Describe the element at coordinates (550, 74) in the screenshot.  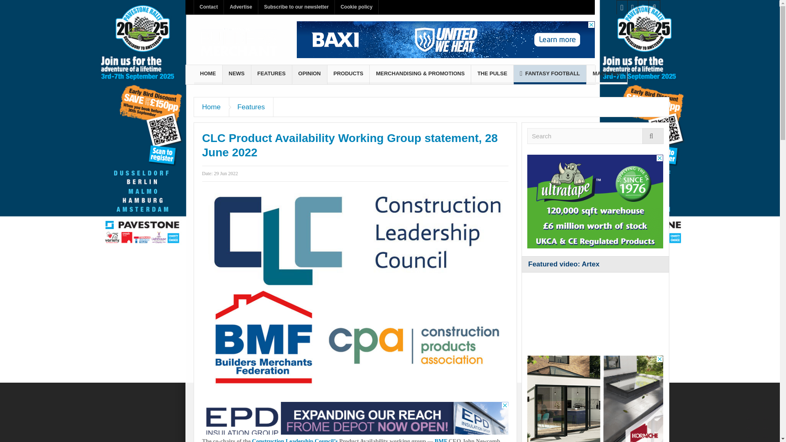
I see `FANTASY FOOTBALL` at that location.